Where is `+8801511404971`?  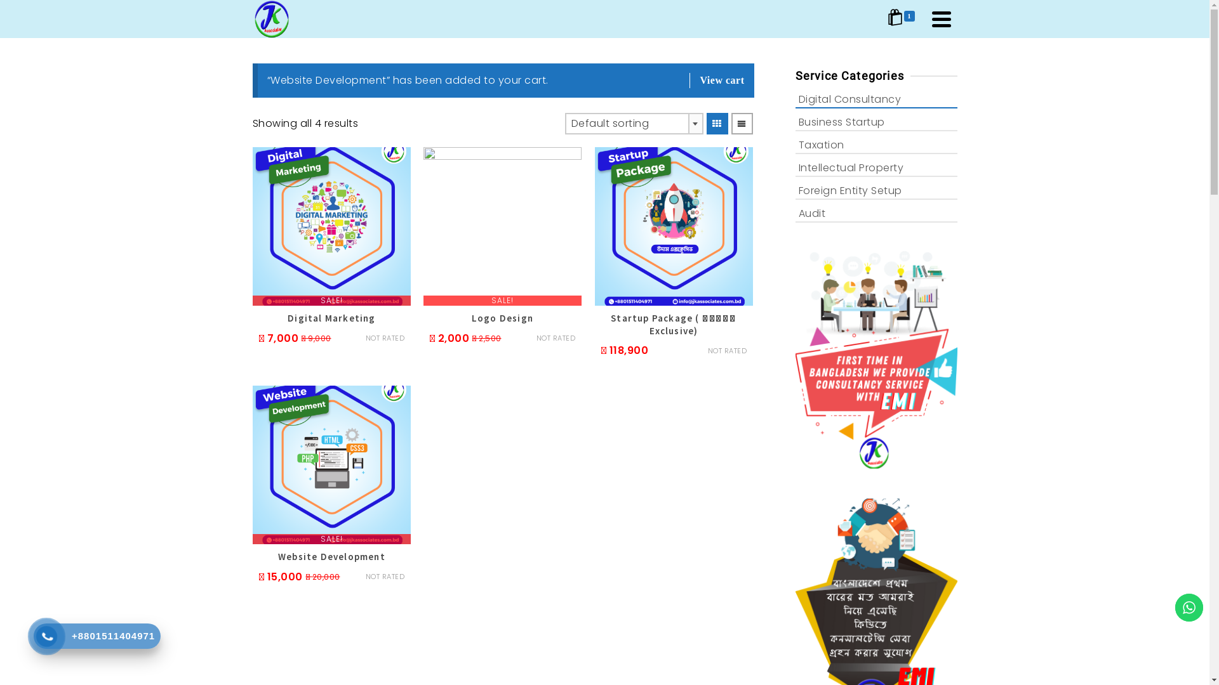
+8801511404971 is located at coordinates (97, 636).